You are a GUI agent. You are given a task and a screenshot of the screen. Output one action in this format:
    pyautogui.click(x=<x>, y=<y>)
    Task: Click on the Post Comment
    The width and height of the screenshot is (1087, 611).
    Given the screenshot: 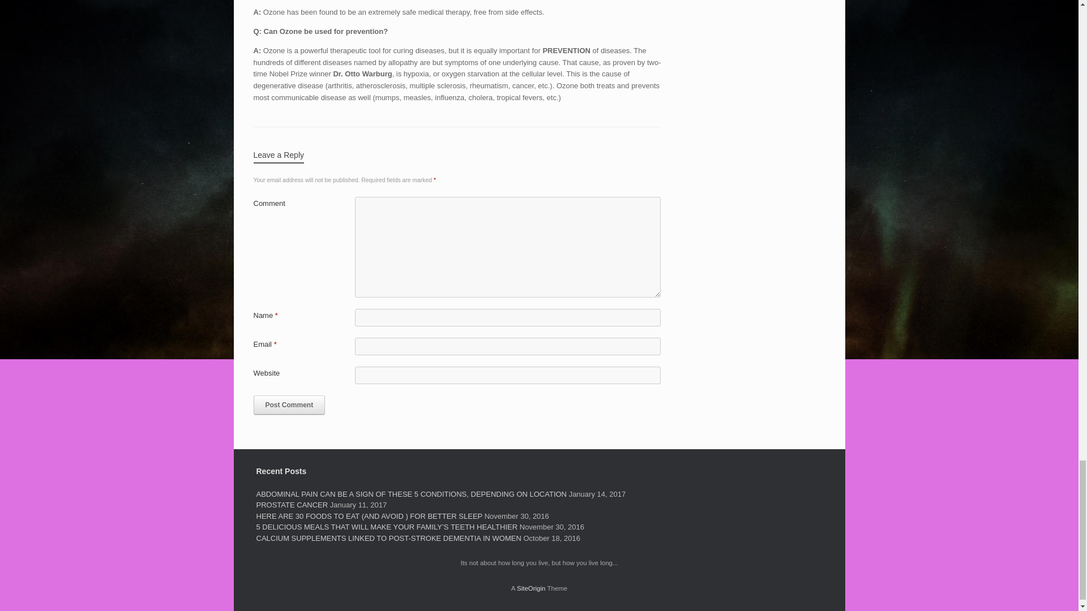 What is the action you would take?
    pyautogui.click(x=289, y=405)
    